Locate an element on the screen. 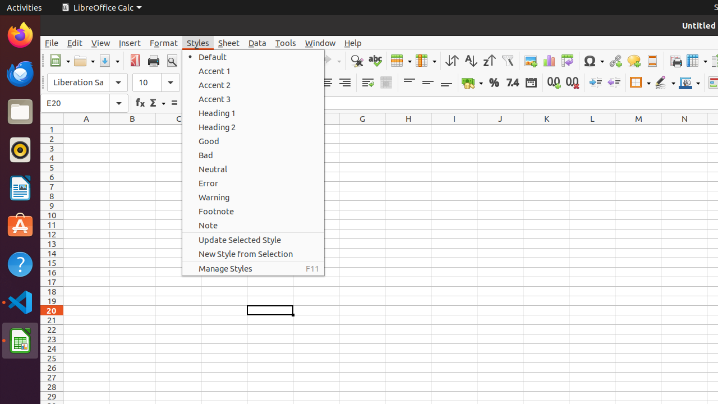 This screenshot has width=718, height=404. Align Bottom is located at coordinates (447, 83).